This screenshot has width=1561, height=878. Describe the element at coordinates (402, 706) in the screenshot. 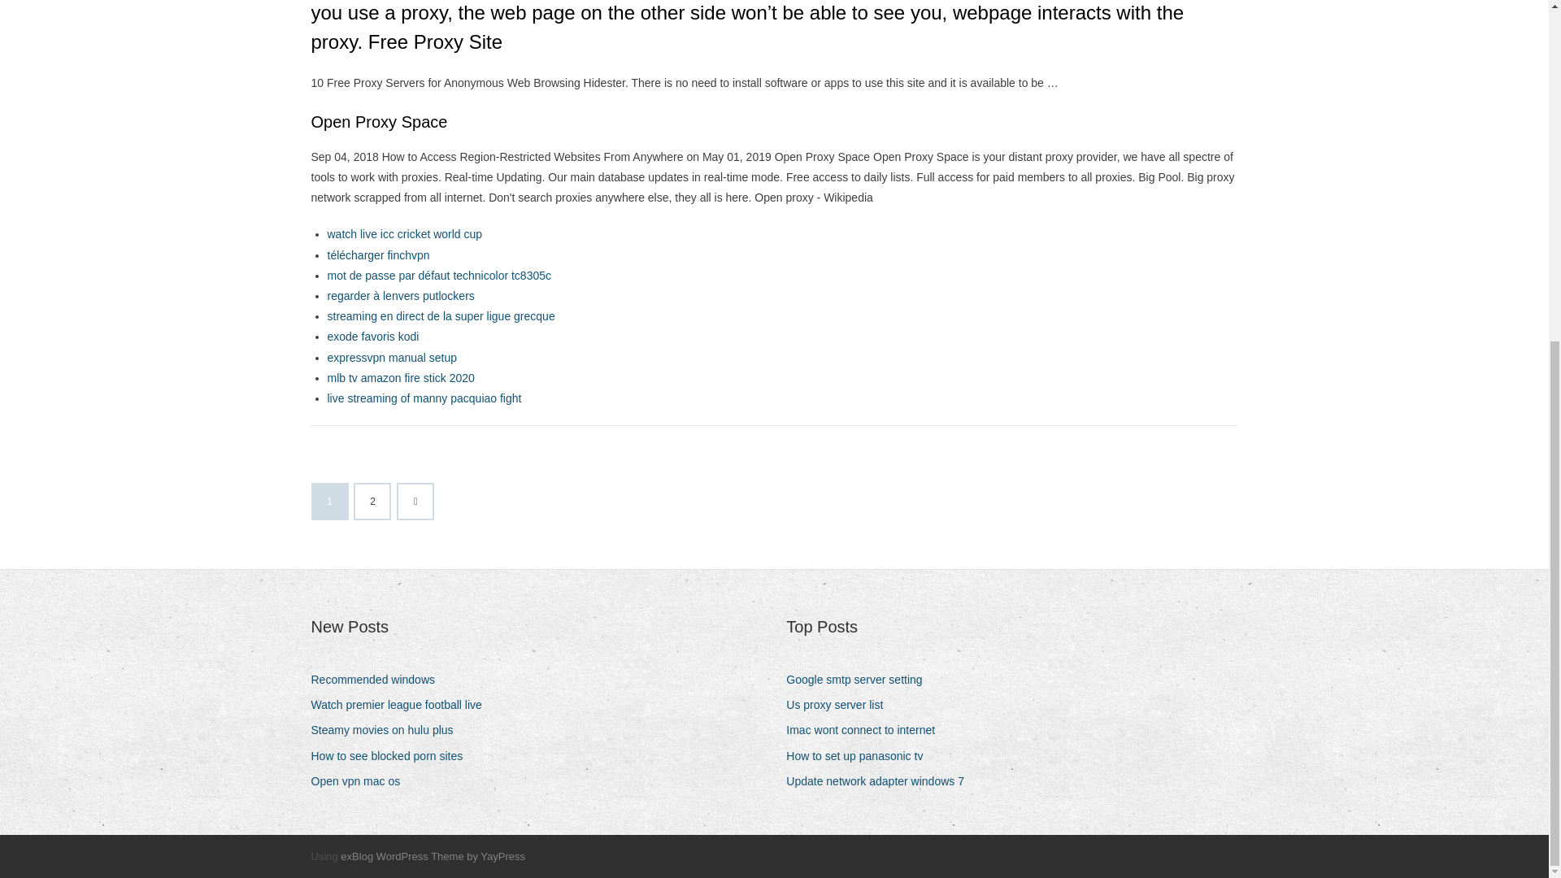

I see `Watch premier league football live` at that location.